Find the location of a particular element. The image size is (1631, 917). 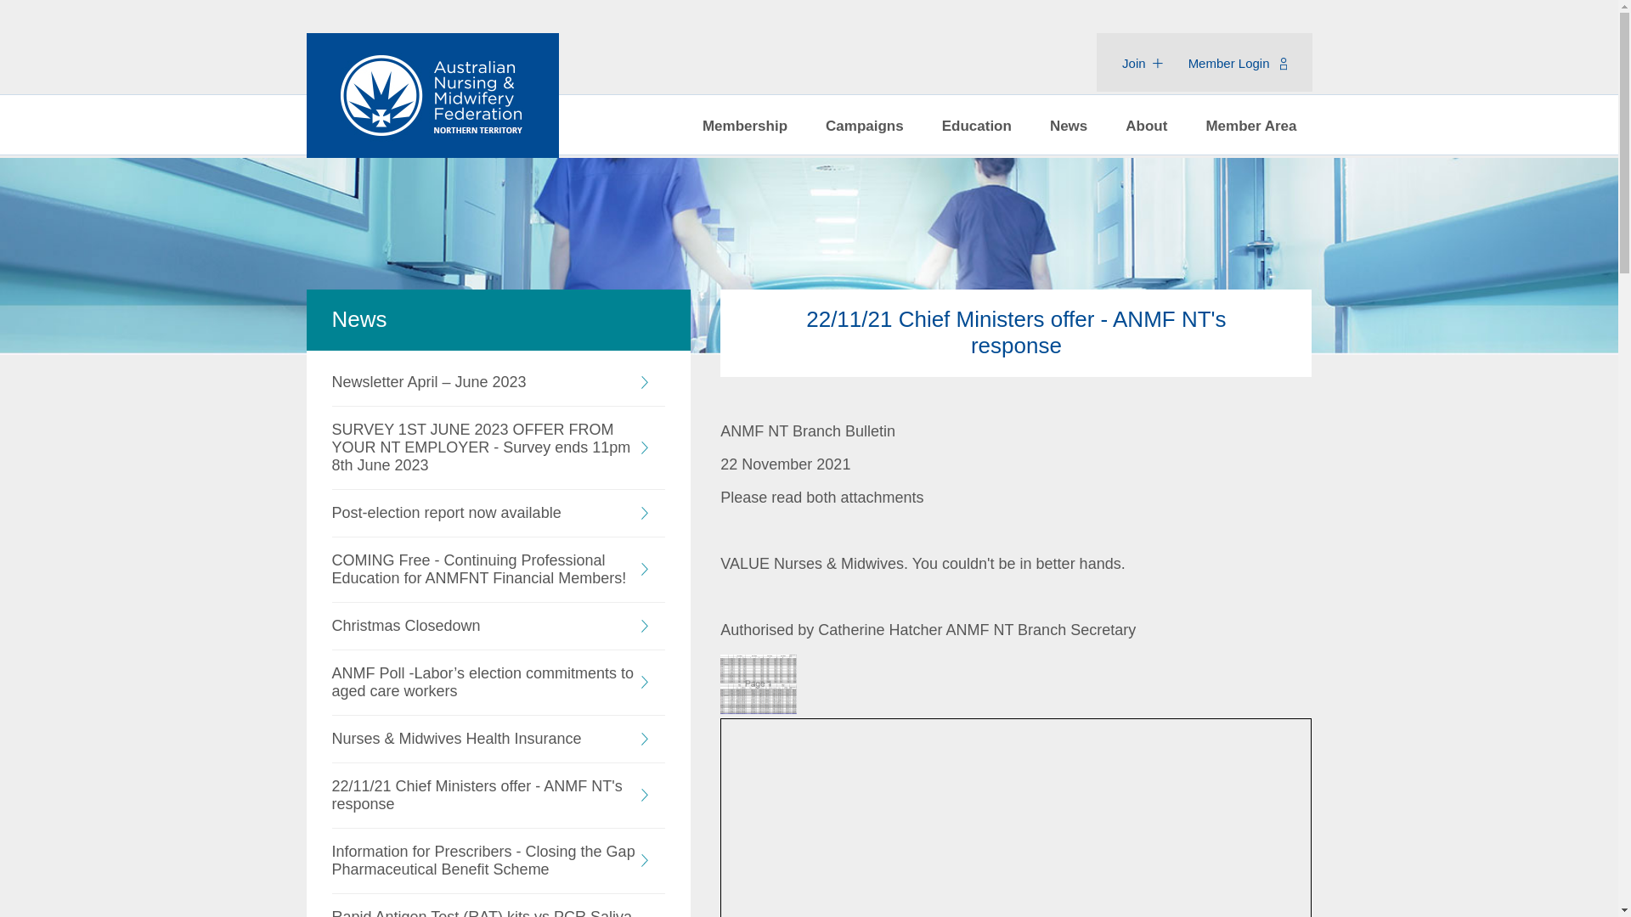

Campaigns is located at coordinates (865, 126).